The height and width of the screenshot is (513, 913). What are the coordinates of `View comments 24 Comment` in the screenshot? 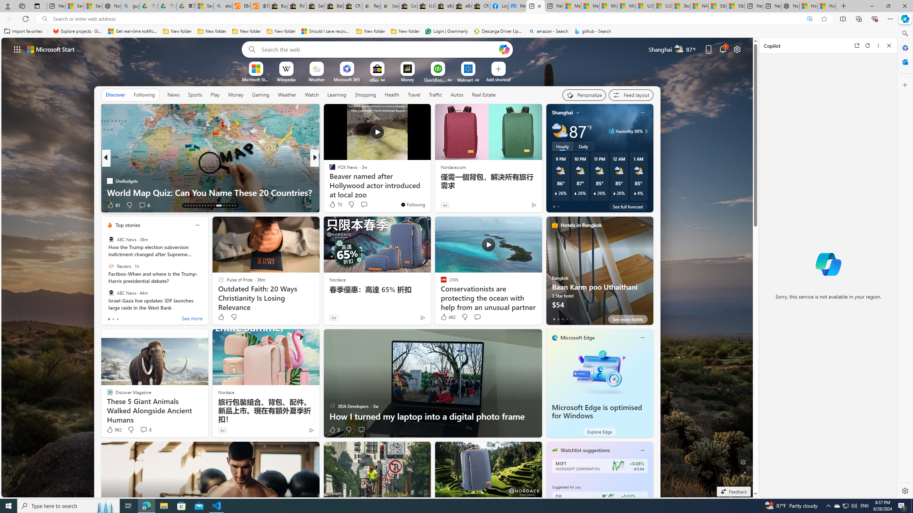 It's located at (364, 205).